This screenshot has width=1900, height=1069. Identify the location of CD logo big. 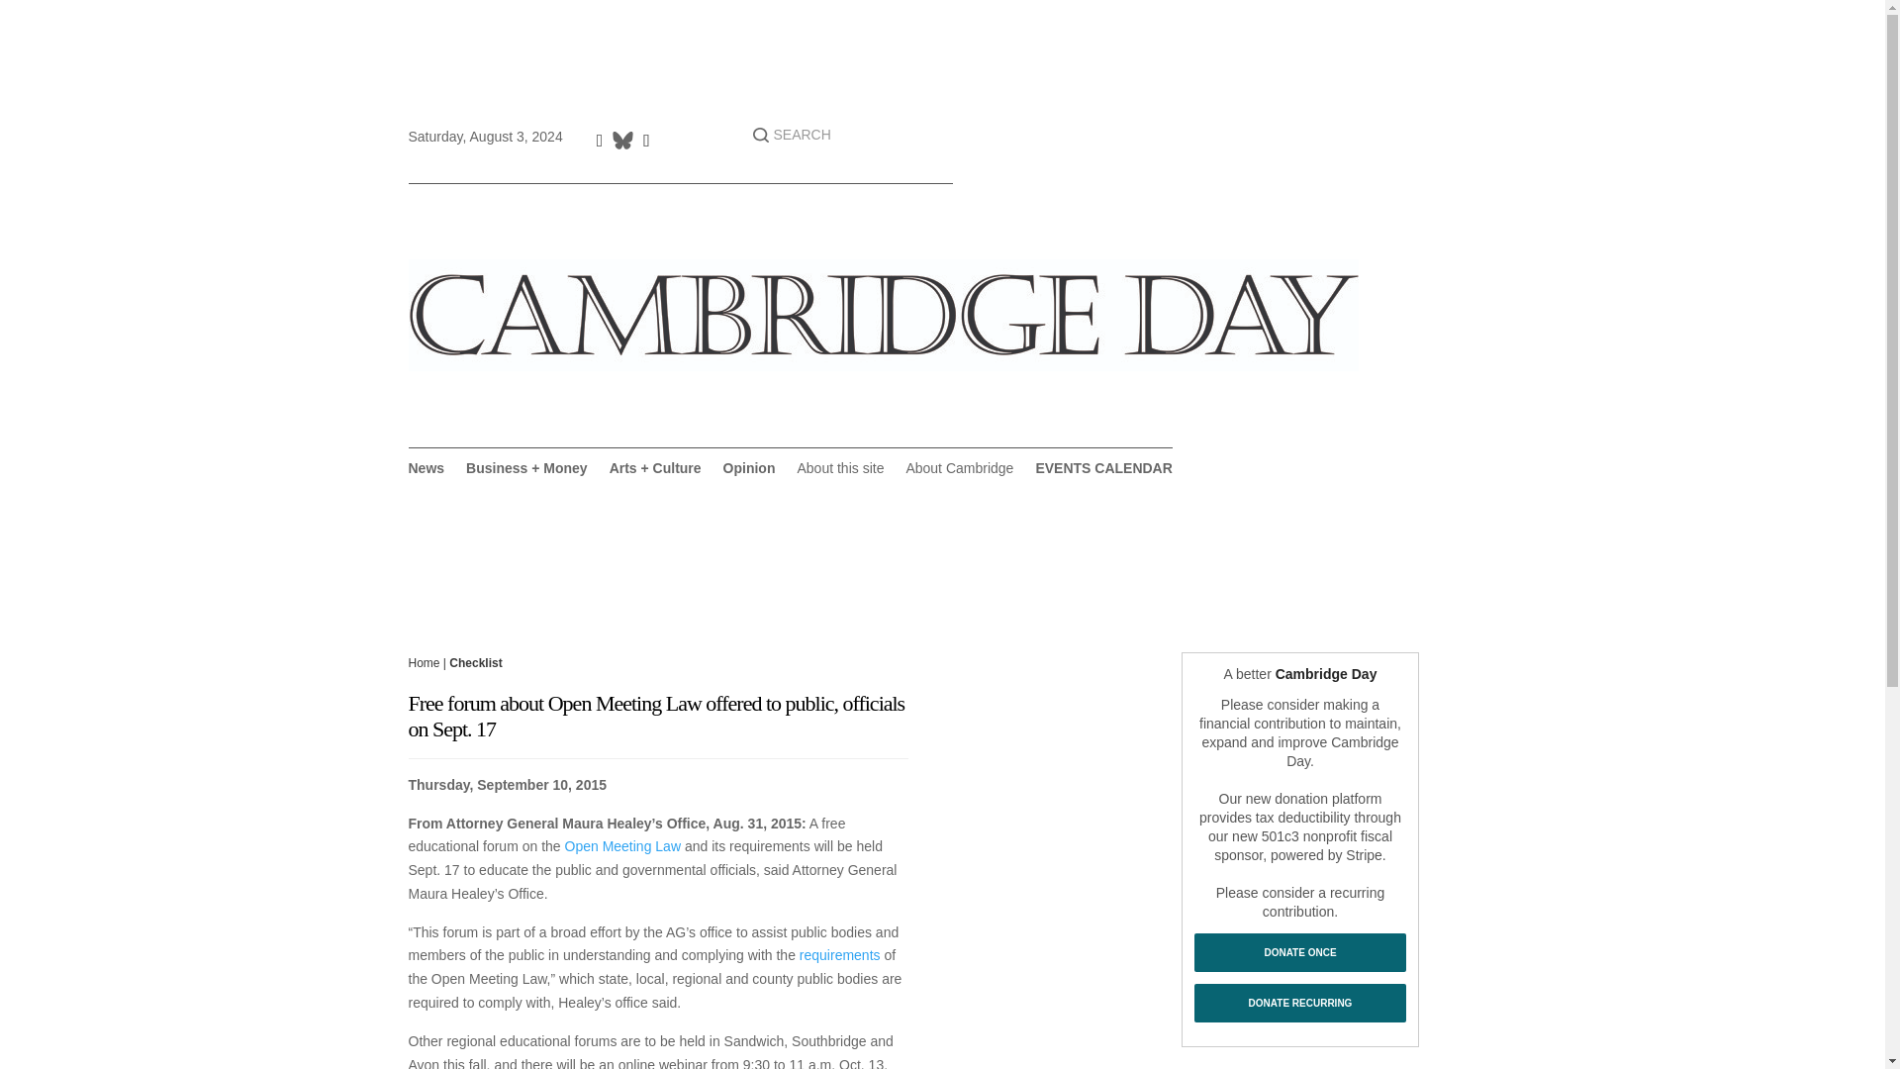
(883, 315).